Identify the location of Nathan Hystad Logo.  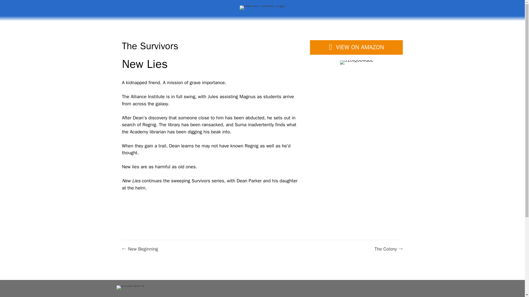
(262, 8).